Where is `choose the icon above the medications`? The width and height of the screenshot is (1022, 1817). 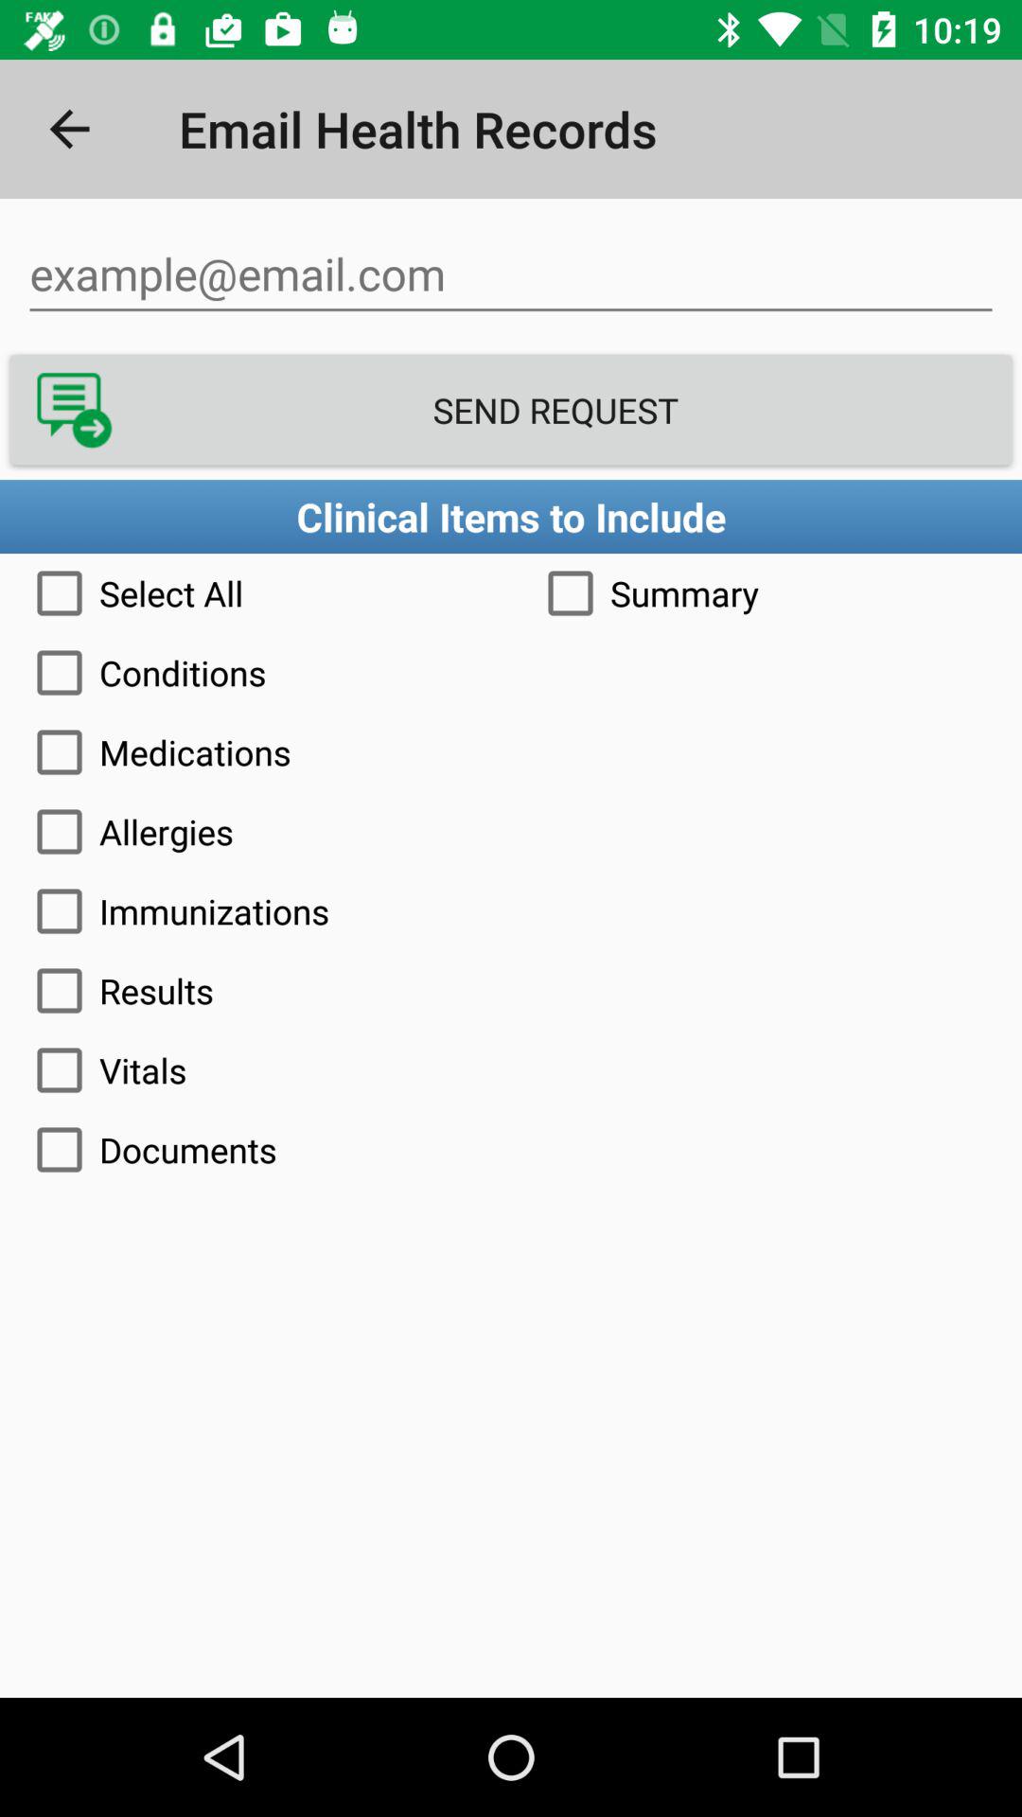 choose the icon above the medications is located at coordinates (511, 672).